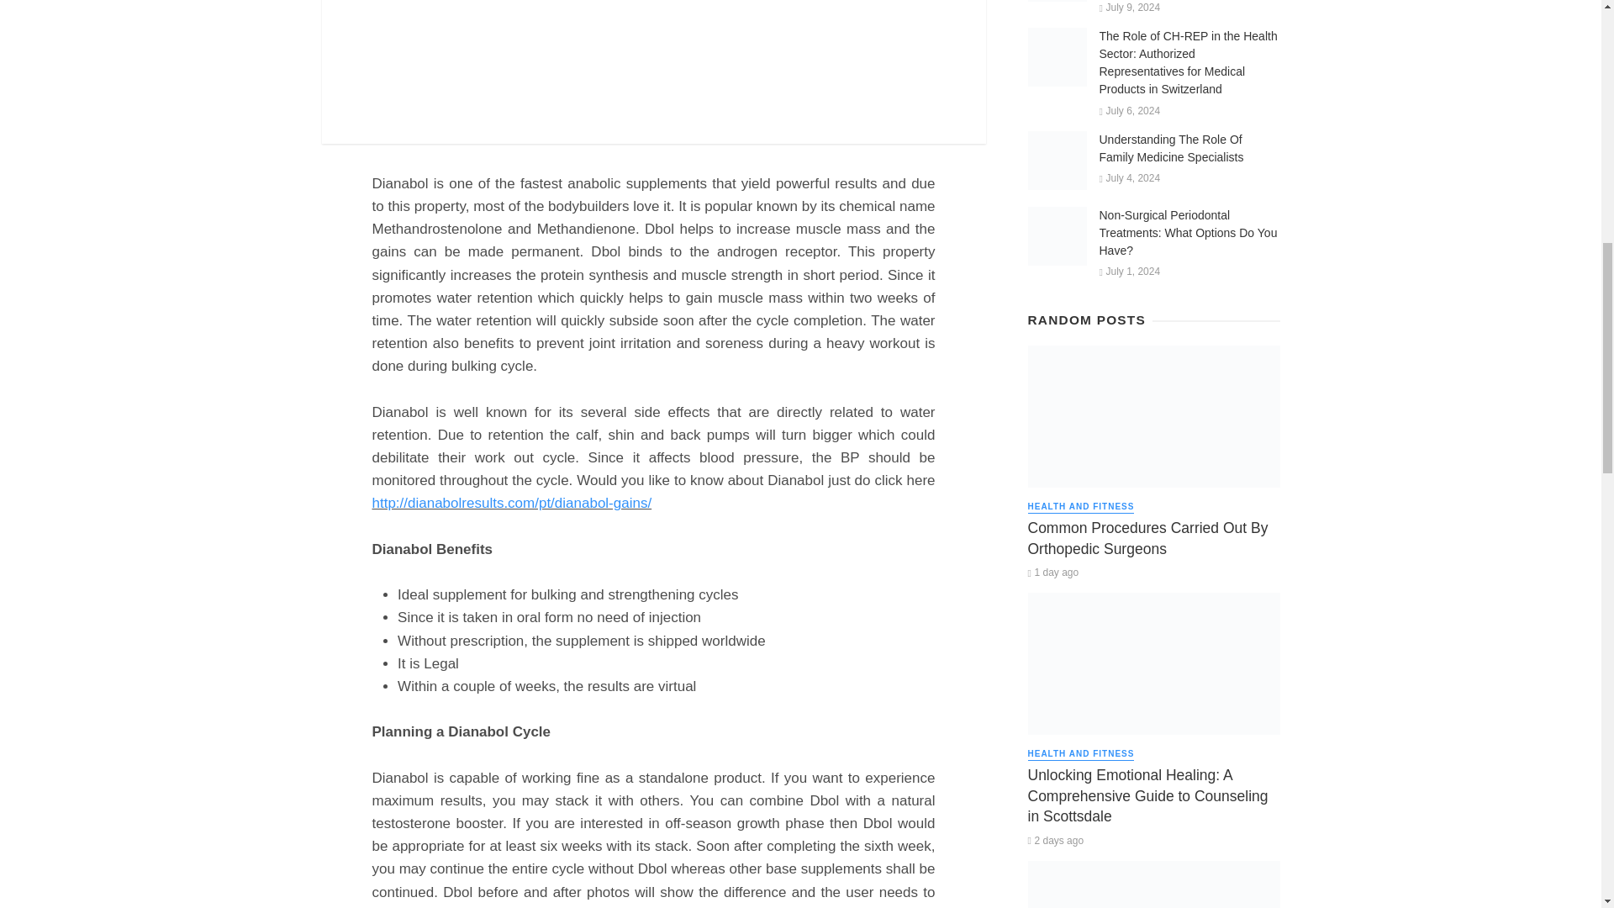 The height and width of the screenshot is (908, 1614). Describe the element at coordinates (652, 71) in the screenshot. I see `Dianabol the best muscle mass enhancing supplement` at that location.